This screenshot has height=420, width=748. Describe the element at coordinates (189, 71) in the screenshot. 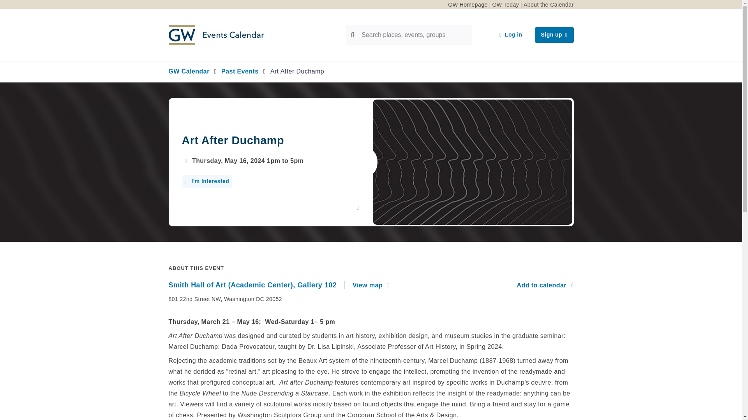

I see `GW Calendar` at that location.